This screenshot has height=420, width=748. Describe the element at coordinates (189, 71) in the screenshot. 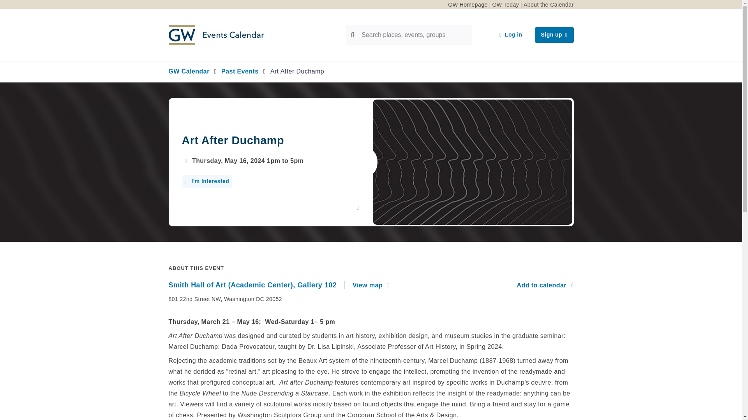

I see `GW Calendar` at that location.